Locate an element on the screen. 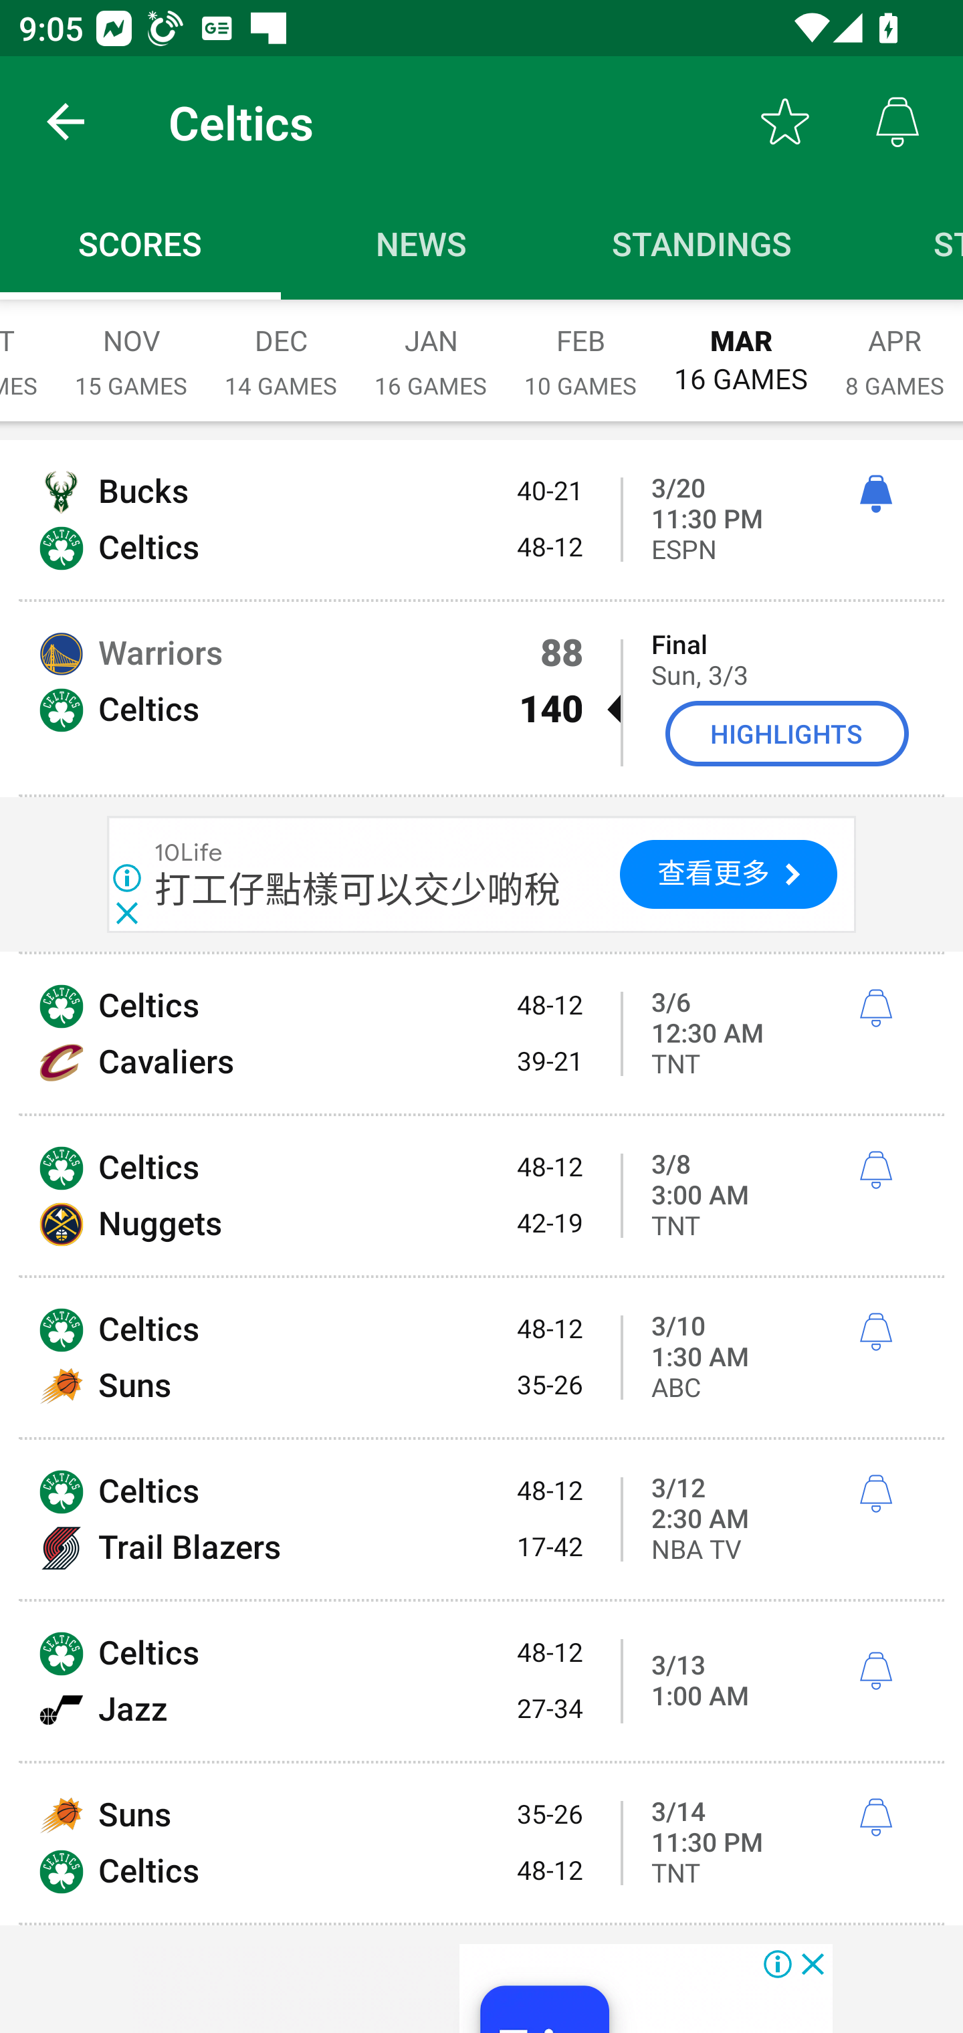  HIGHLIGHTS is located at coordinates (787, 734).